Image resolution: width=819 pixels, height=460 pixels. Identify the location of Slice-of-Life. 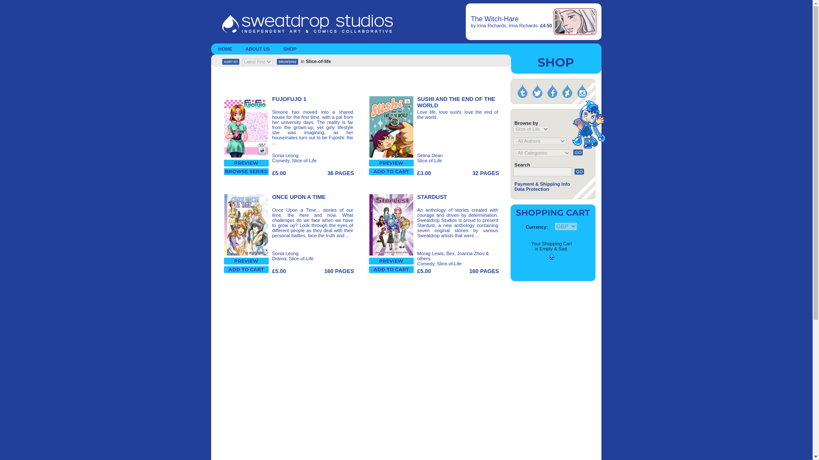
(304, 161).